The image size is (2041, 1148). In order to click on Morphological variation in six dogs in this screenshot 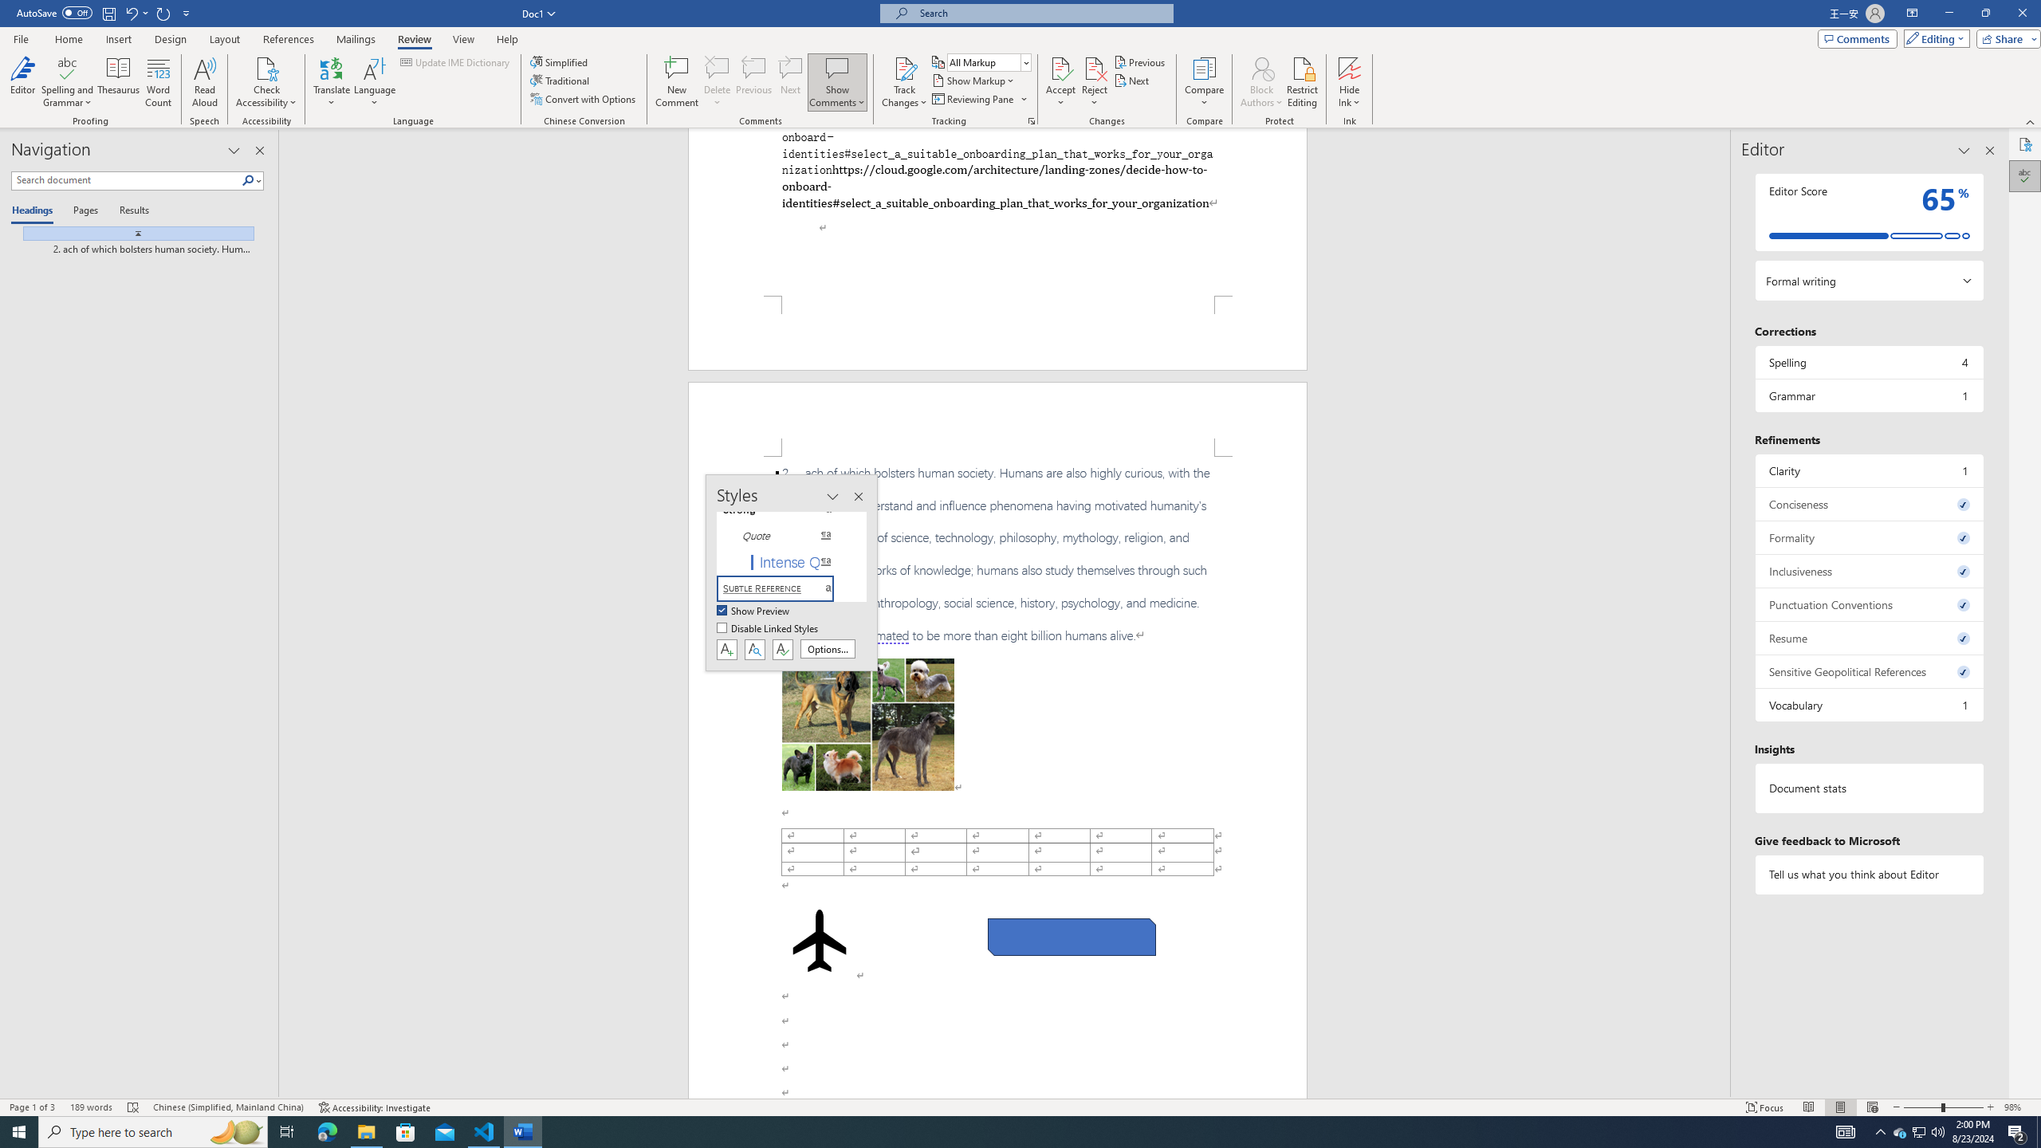, I will do `click(868, 725)`.